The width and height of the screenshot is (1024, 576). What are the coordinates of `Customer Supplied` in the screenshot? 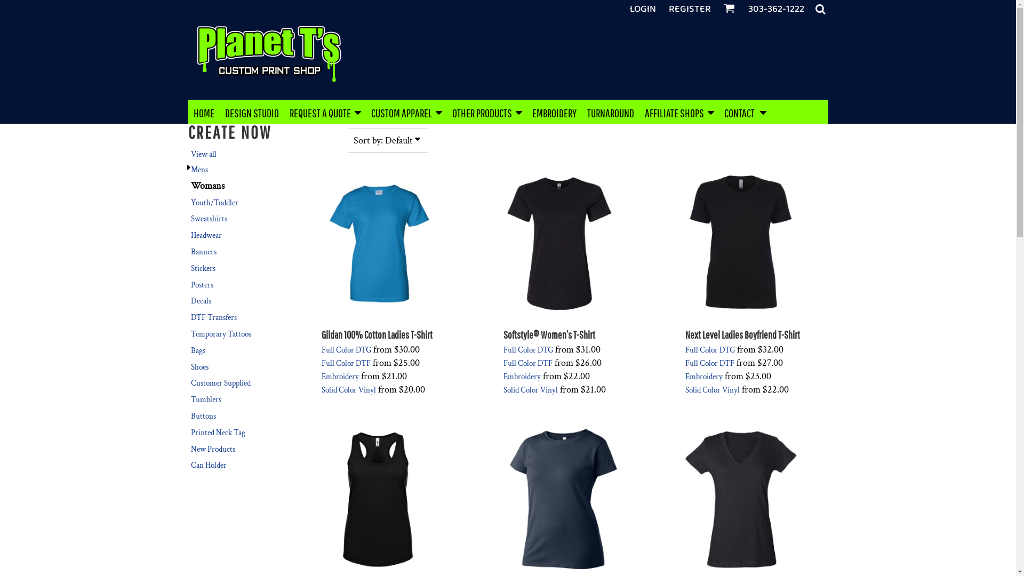 It's located at (221, 383).